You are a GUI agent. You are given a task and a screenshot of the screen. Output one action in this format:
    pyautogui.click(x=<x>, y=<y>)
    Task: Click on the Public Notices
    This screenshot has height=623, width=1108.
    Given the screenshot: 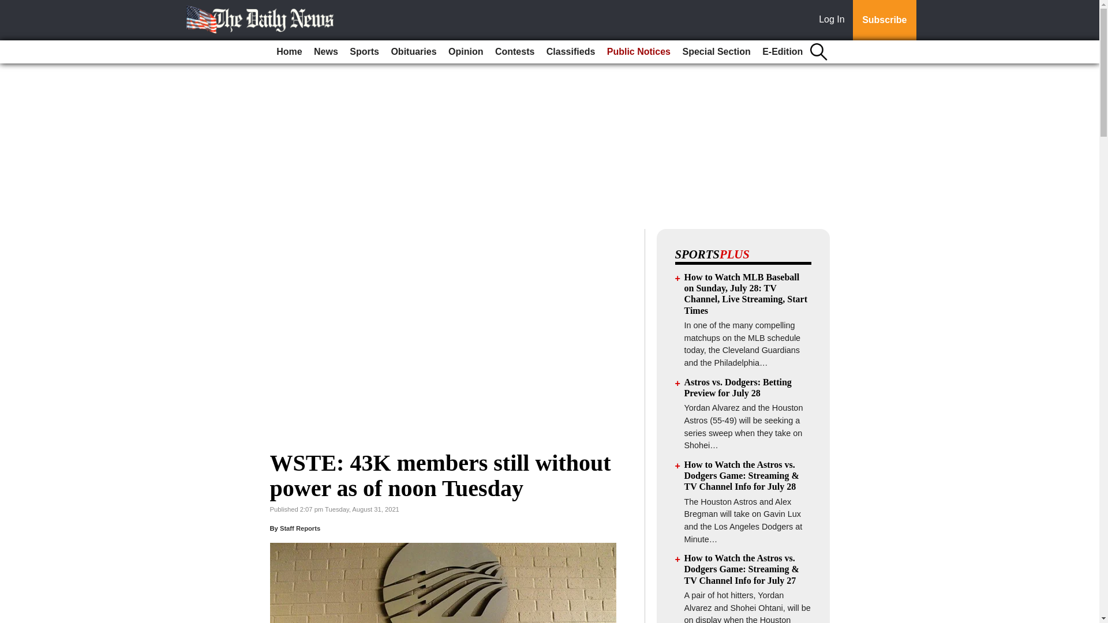 What is the action you would take?
    pyautogui.click(x=638, y=52)
    